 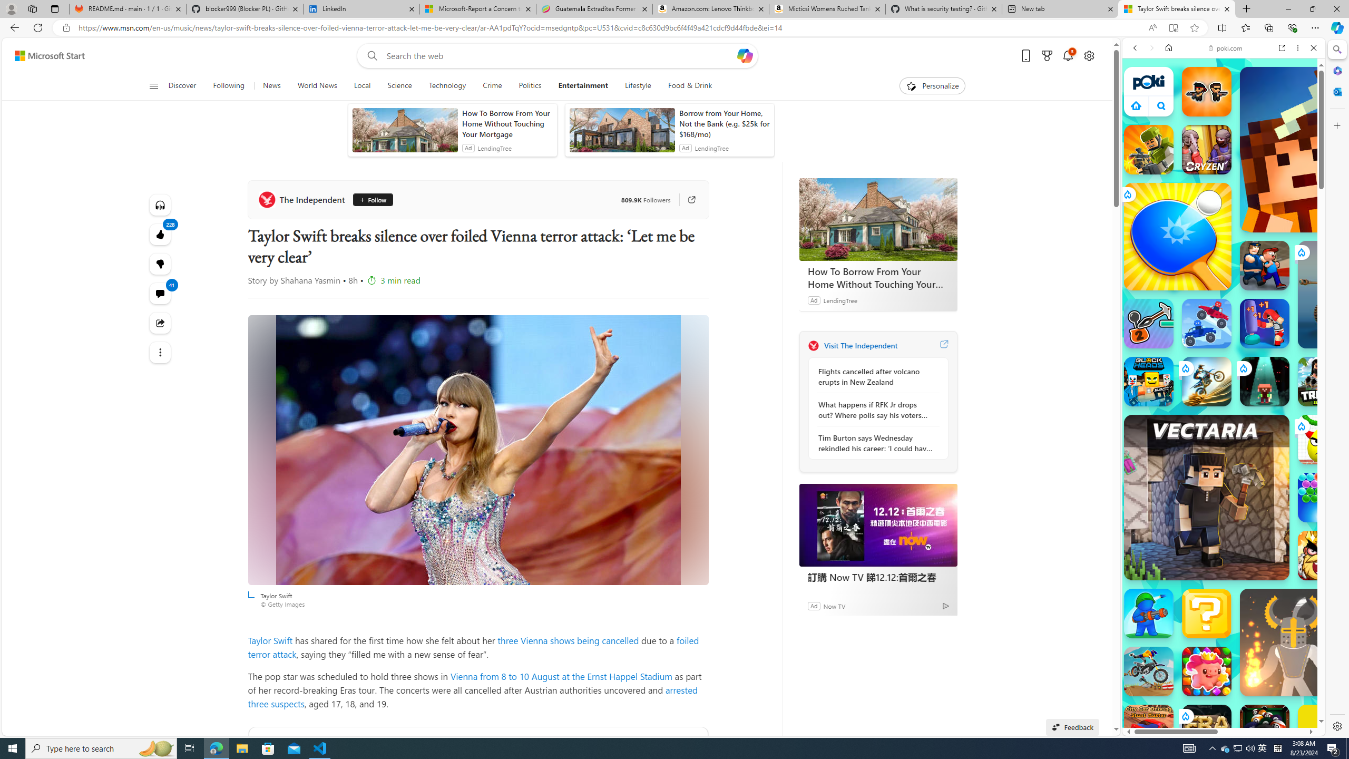 I want to click on Crazy Cars, so click(x=1328, y=485).